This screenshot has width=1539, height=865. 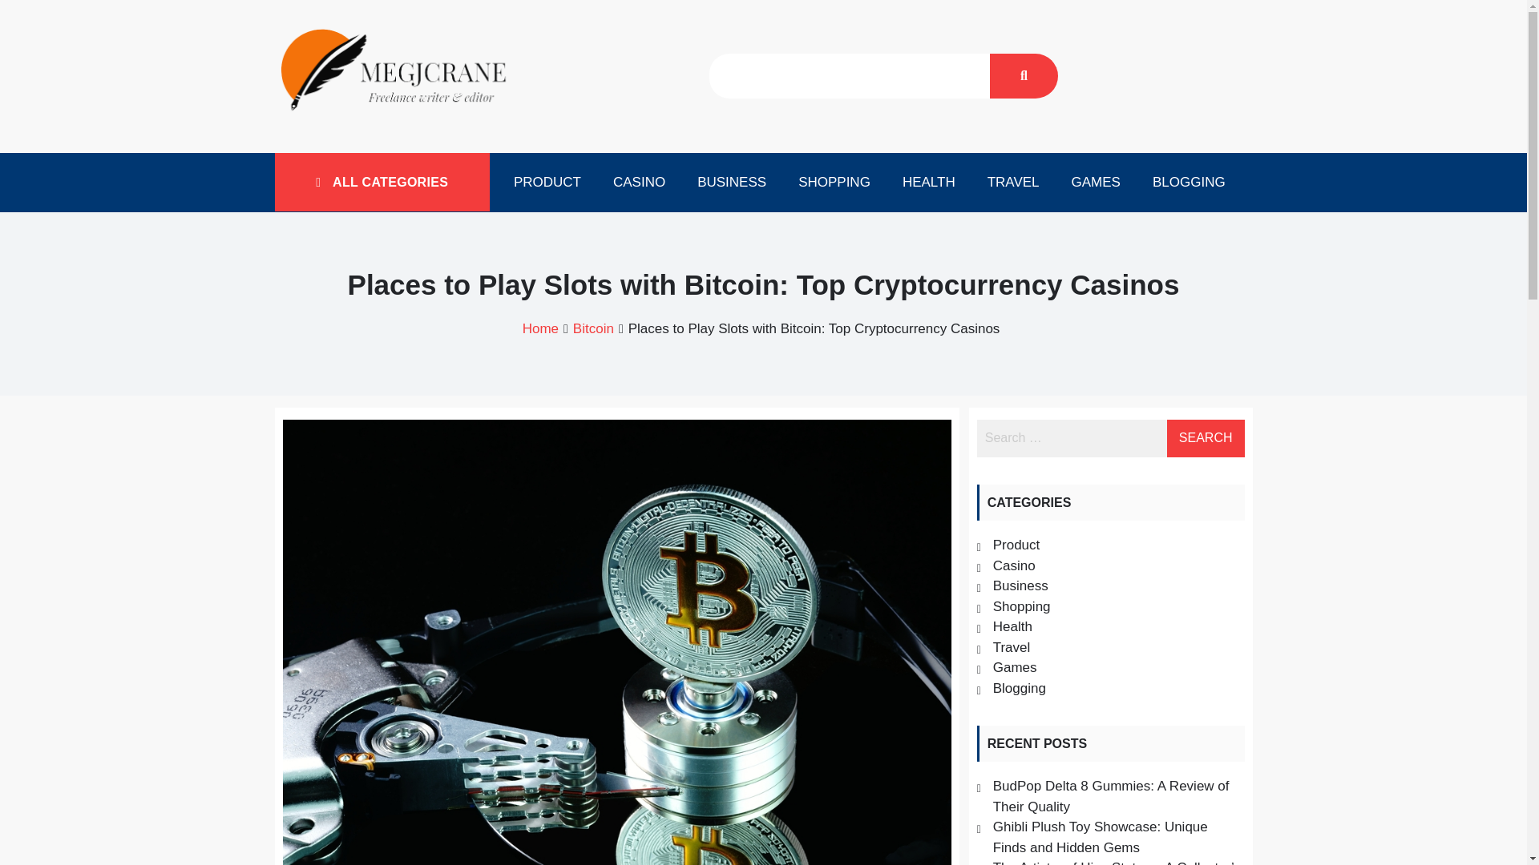 I want to click on CASINO, so click(x=639, y=183).